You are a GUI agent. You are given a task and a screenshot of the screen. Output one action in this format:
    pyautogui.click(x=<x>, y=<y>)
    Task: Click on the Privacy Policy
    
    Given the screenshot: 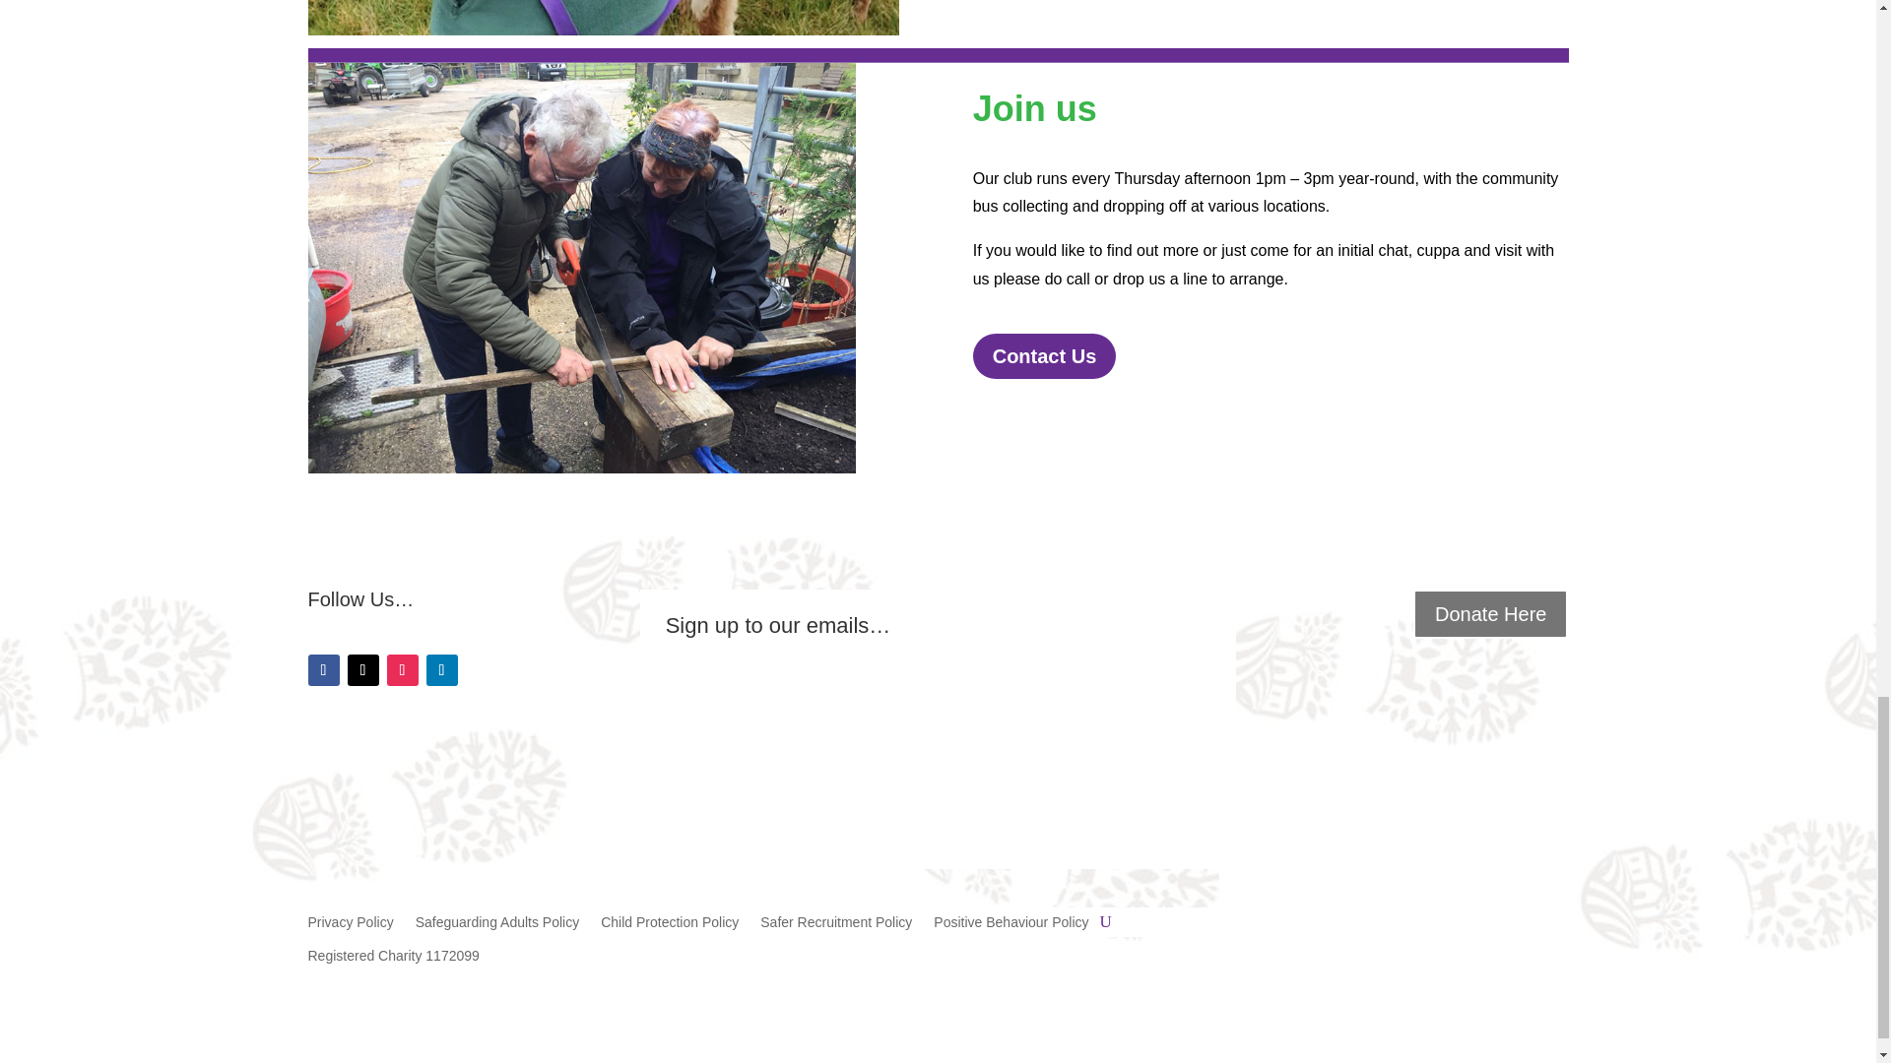 What is the action you would take?
    pyautogui.click(x=350, y=925)
    